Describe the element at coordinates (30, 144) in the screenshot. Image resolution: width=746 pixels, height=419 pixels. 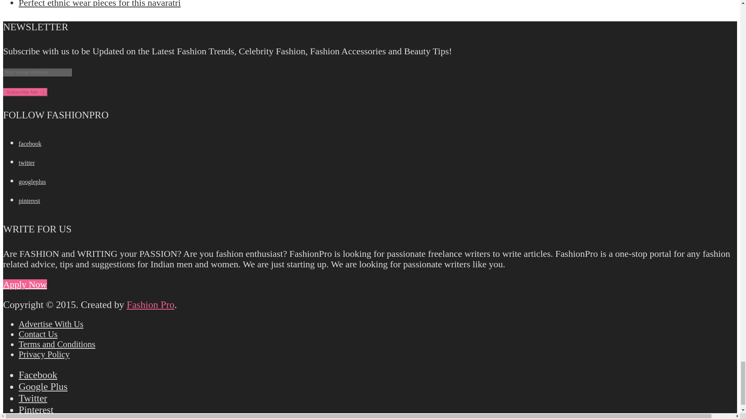
I see `Facebook` at that location.